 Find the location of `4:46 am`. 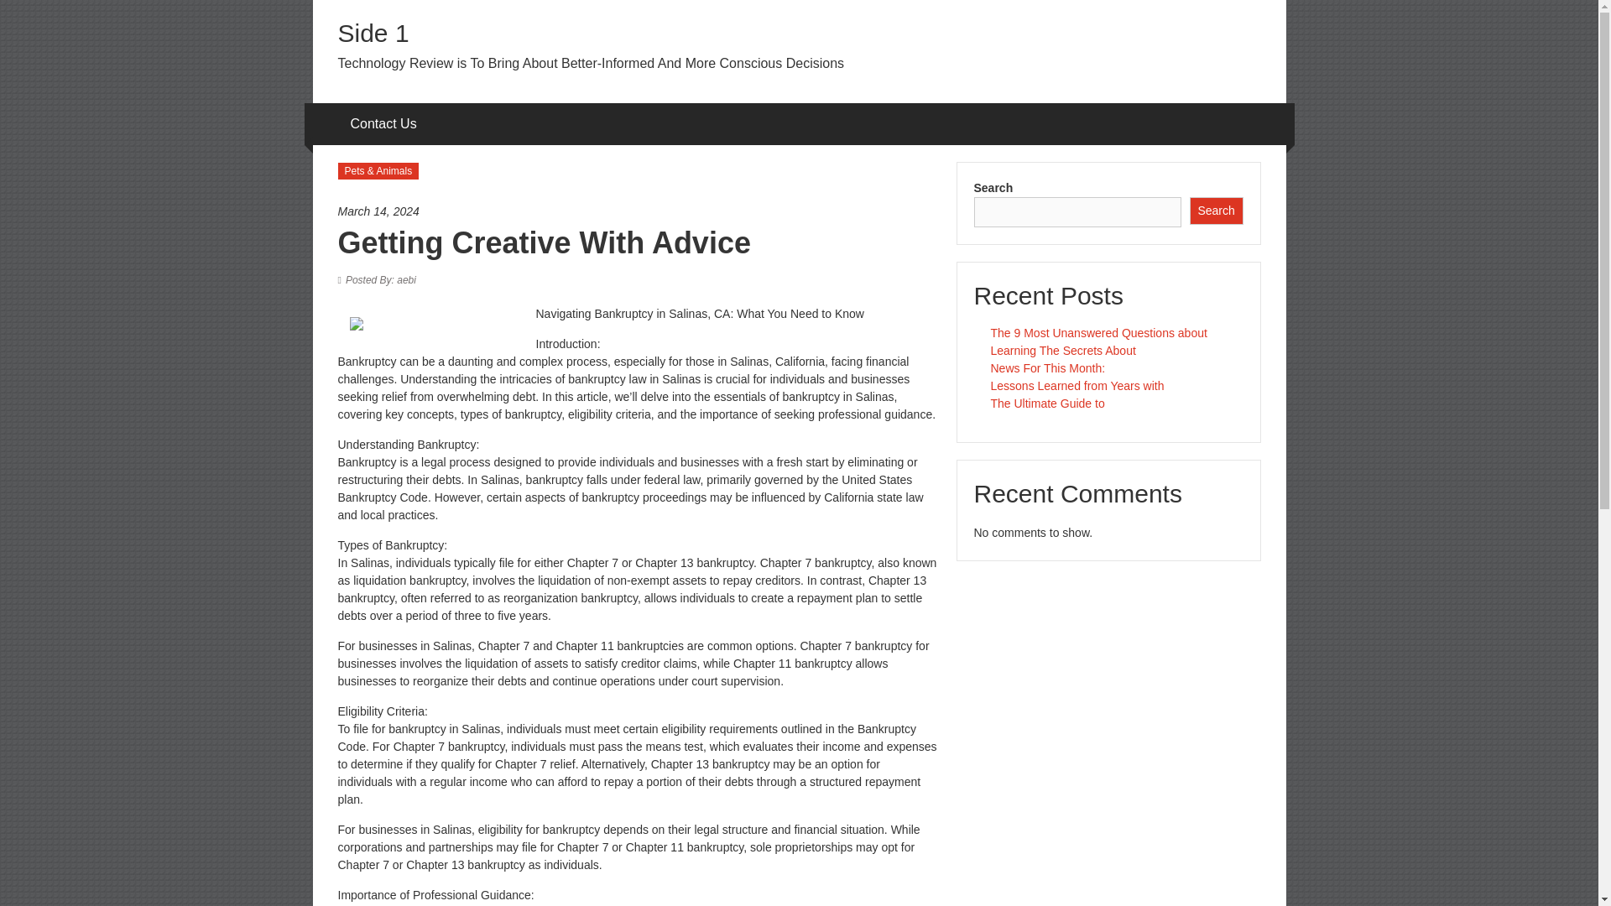

4:46 am is located at coordinates (637, 211).